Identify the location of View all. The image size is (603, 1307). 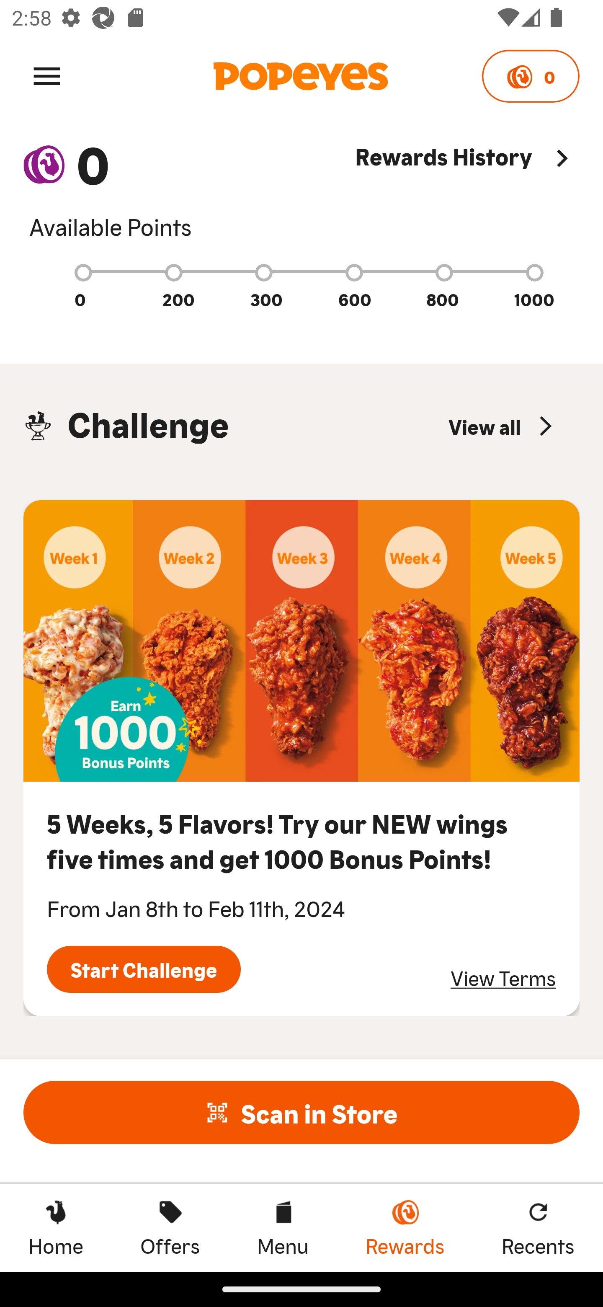
(502, 426).